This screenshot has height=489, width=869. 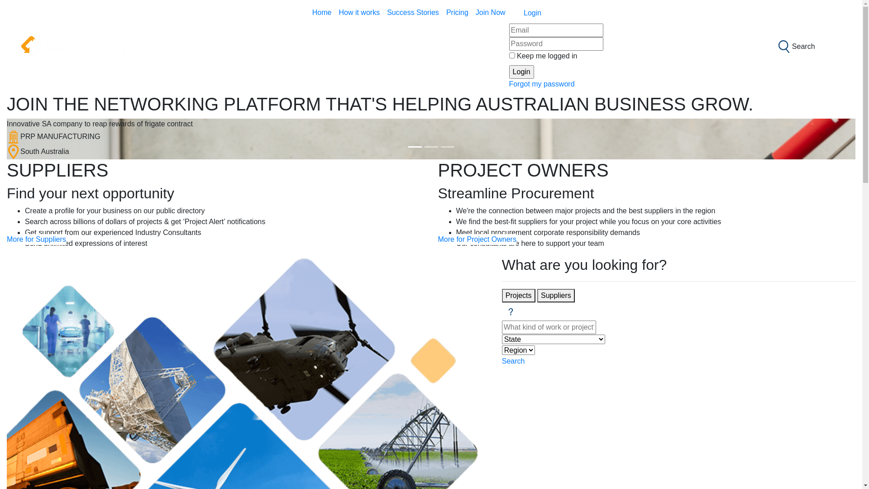 What do you see at coordinates (71, 139) in the screenshot?
I see `Previous` at bounding box center [71, 139].